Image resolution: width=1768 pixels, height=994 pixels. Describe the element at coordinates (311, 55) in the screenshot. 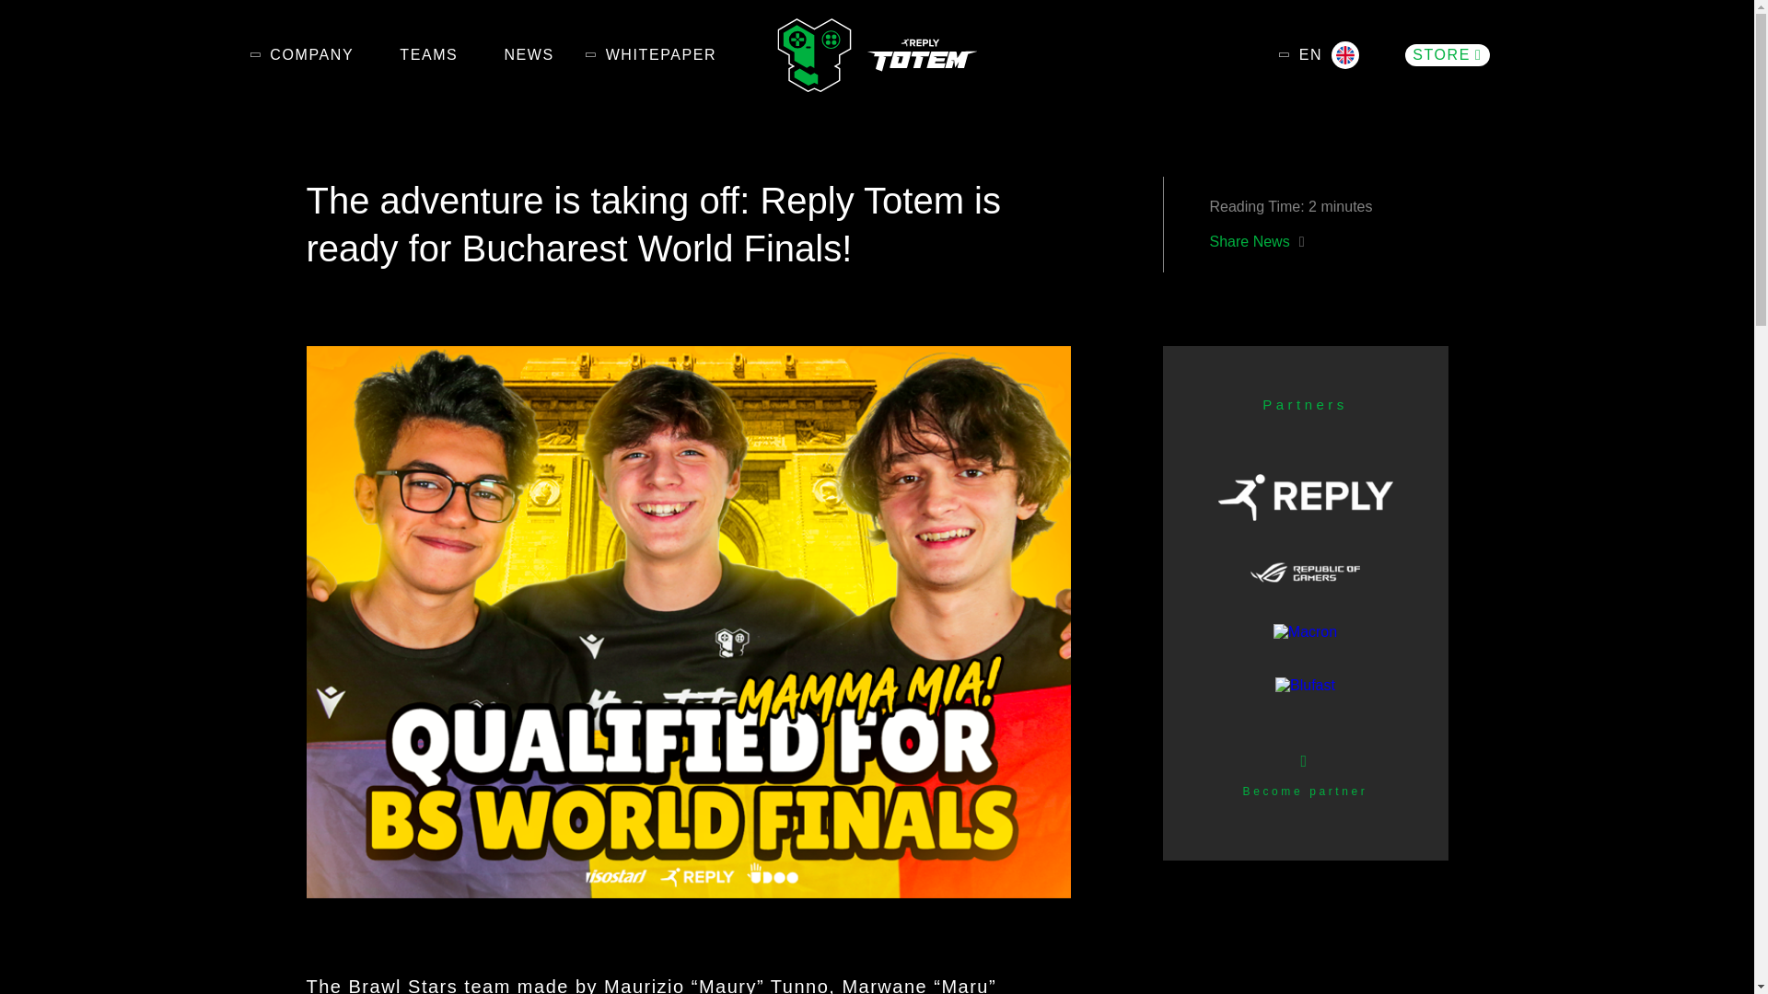

I see `Company` at that location.